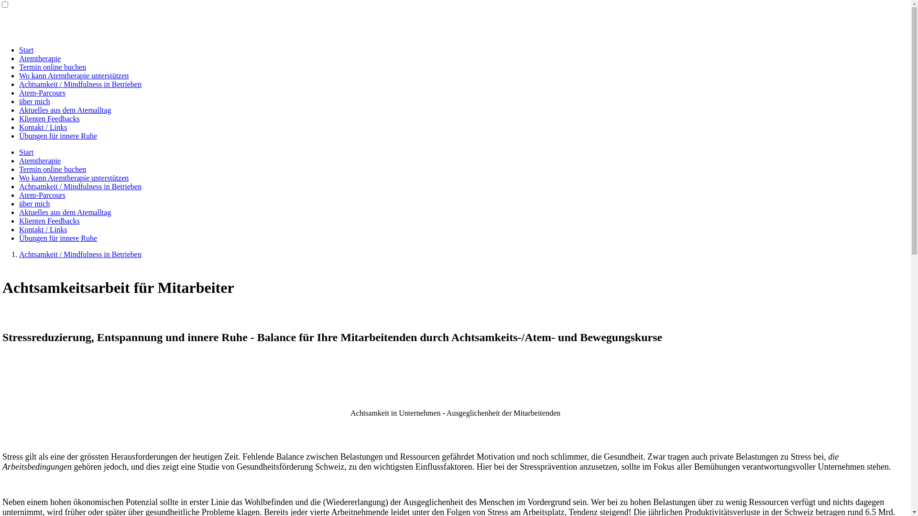 The image size is (918, 516). What do you see at coordinates (80, 84) in the screenshot?
I see `Achtsamkeit / Mindfulness in Betrieben` at bounding box center [80, 84].